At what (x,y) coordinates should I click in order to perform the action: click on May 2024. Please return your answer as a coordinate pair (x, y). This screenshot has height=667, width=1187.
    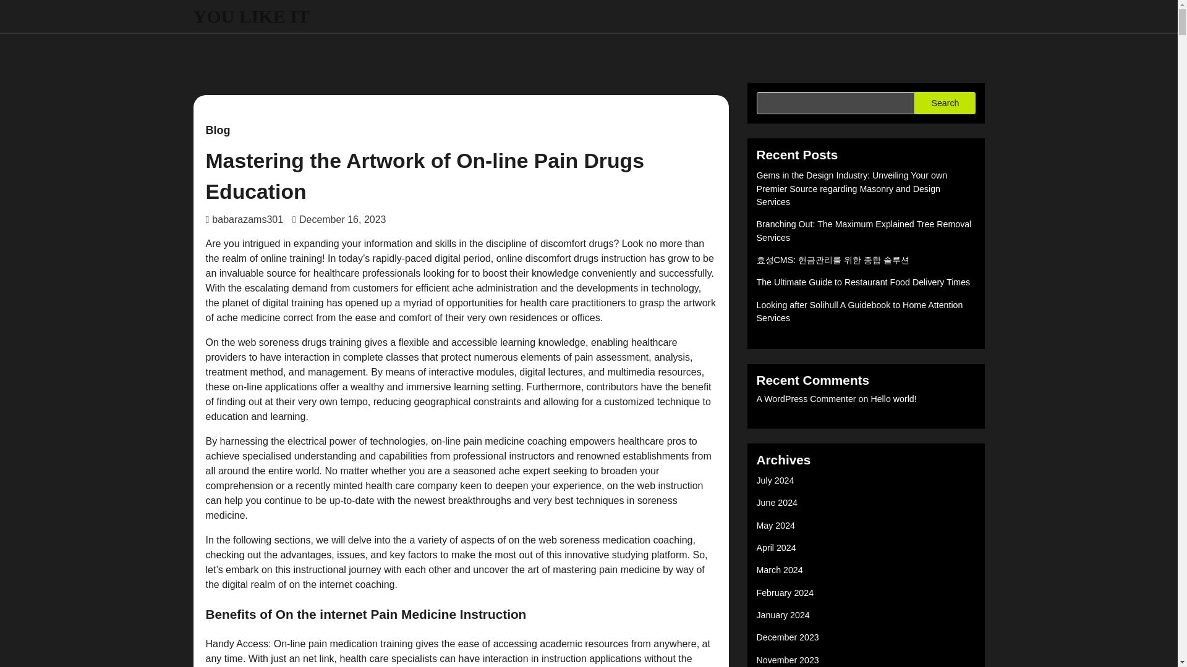
    Looking at the image, I should click on (776, 525).